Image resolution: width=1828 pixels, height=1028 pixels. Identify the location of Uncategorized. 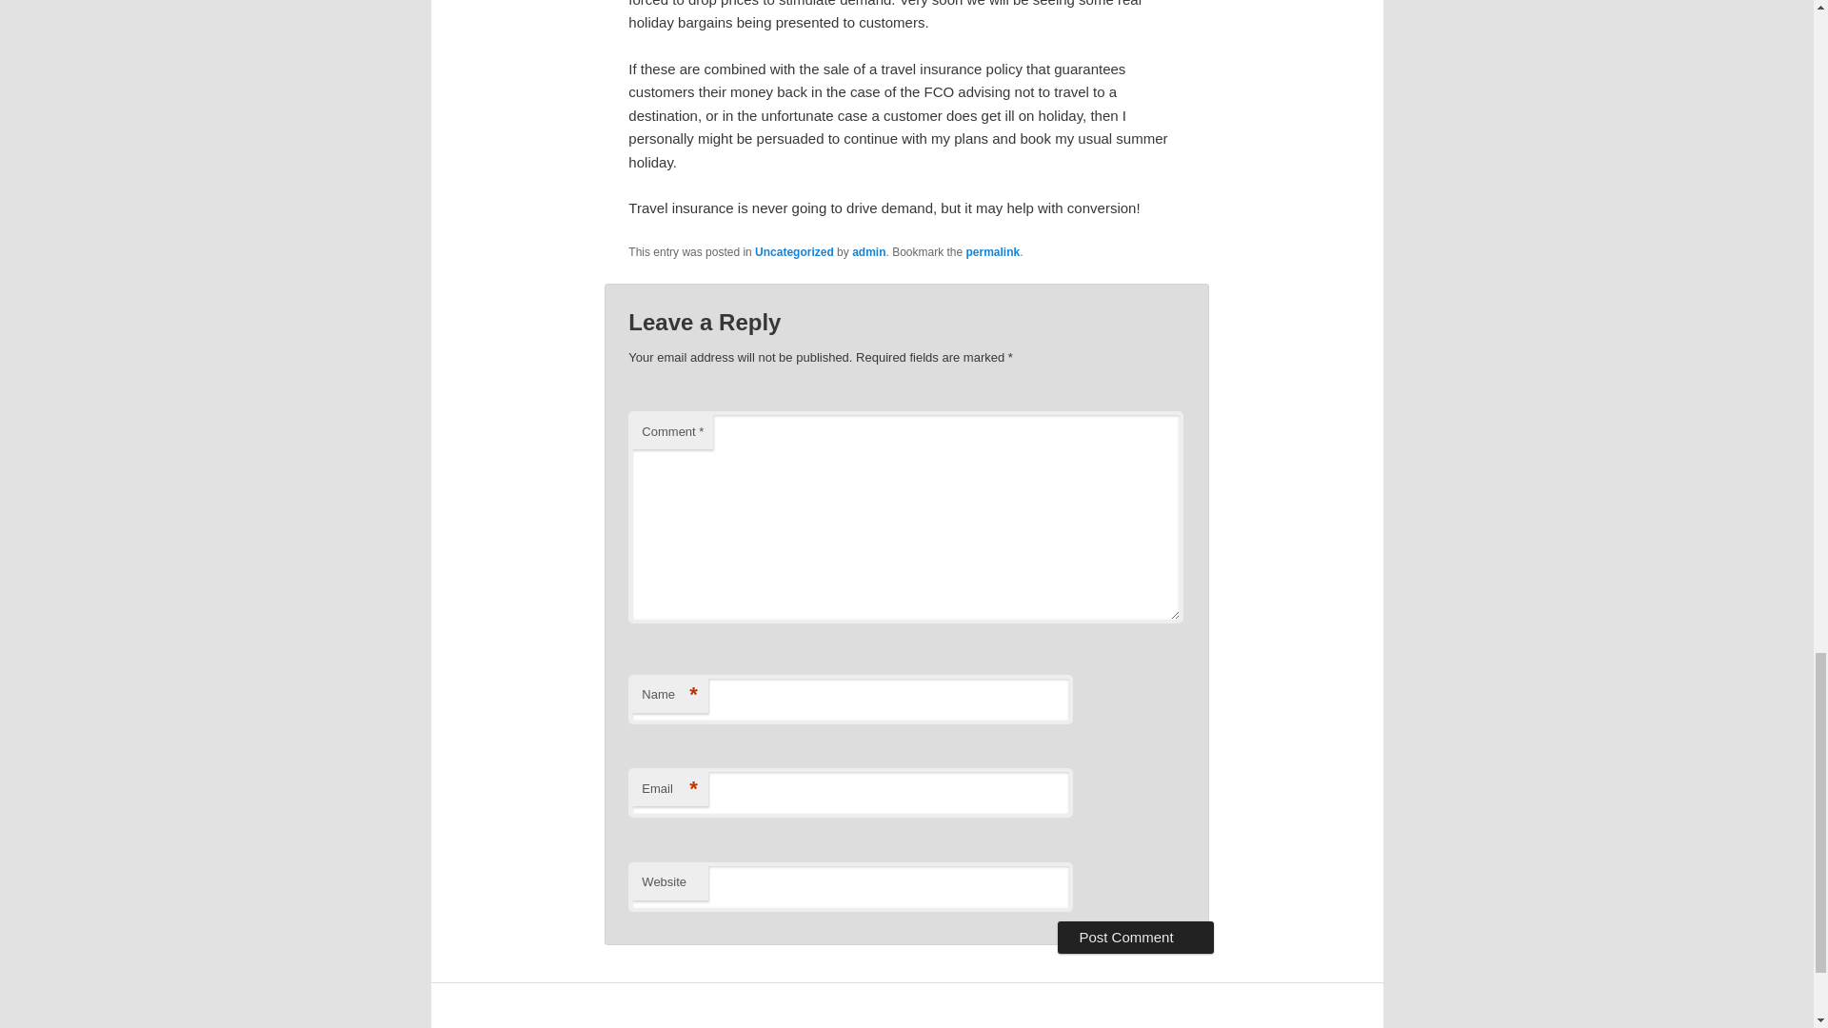
(794, 252).